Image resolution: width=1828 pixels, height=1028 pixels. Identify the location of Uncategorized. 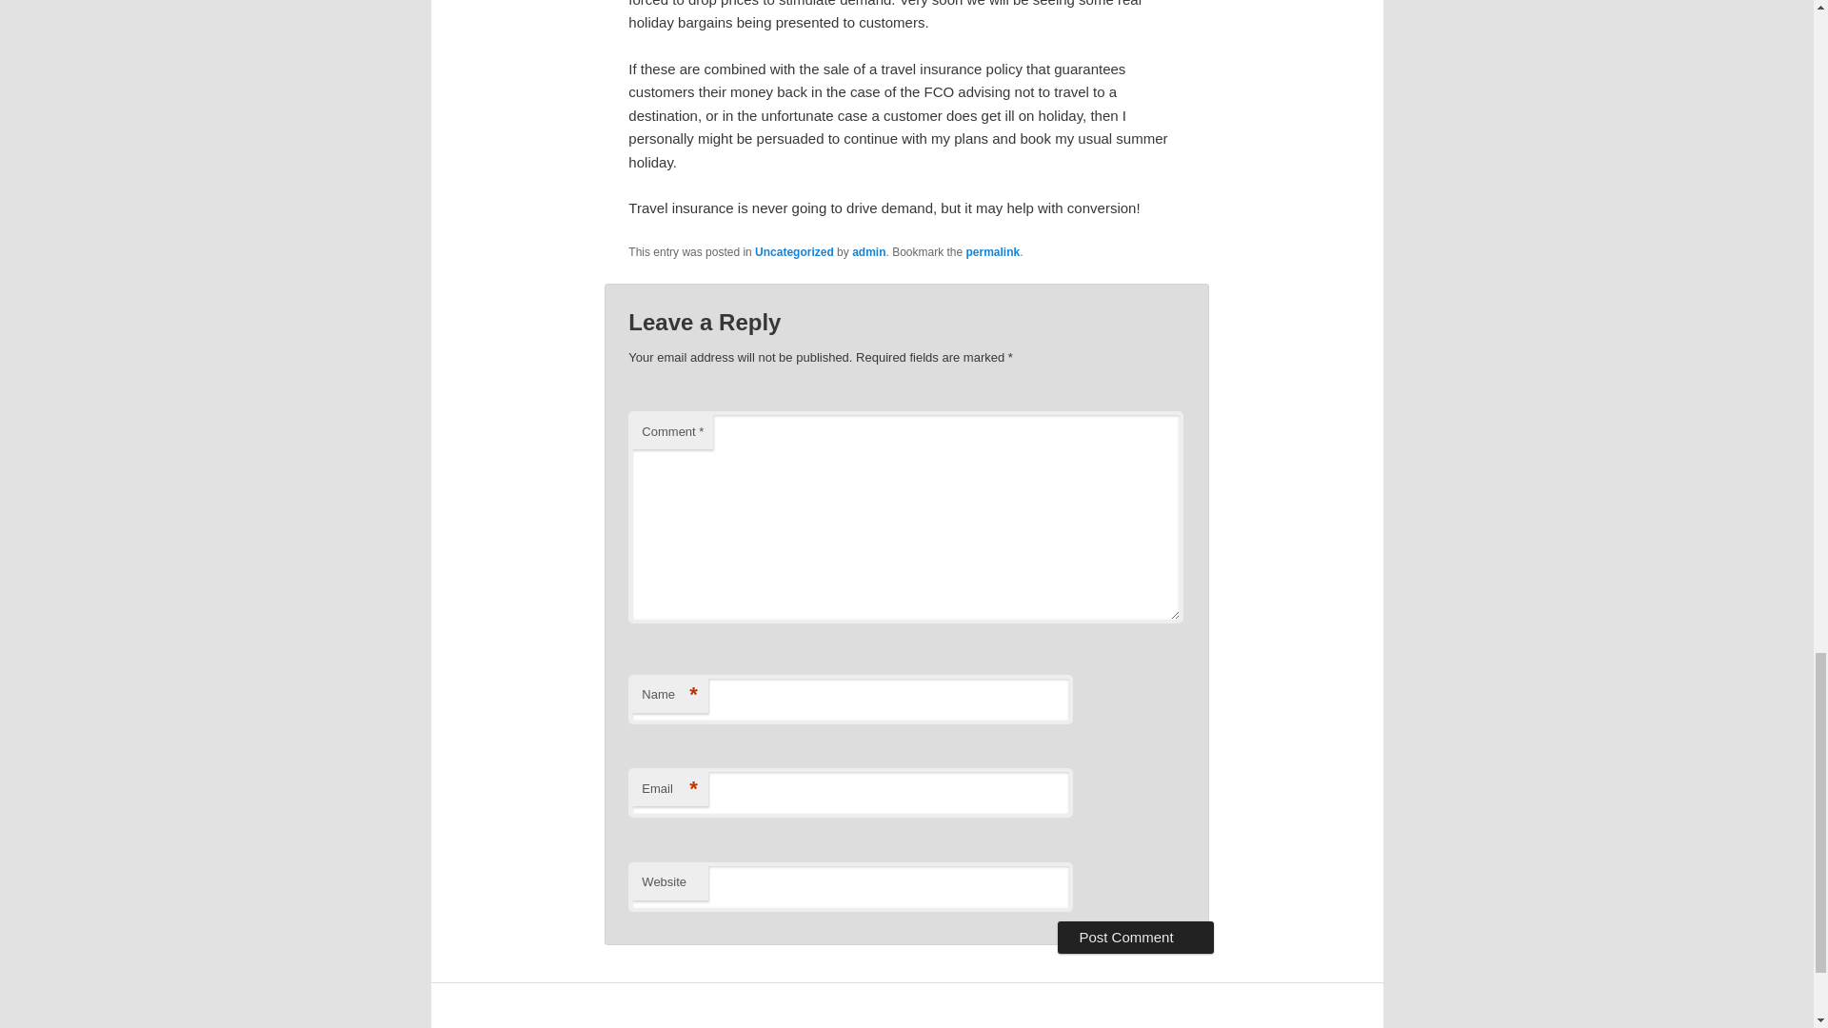
(794, 252).